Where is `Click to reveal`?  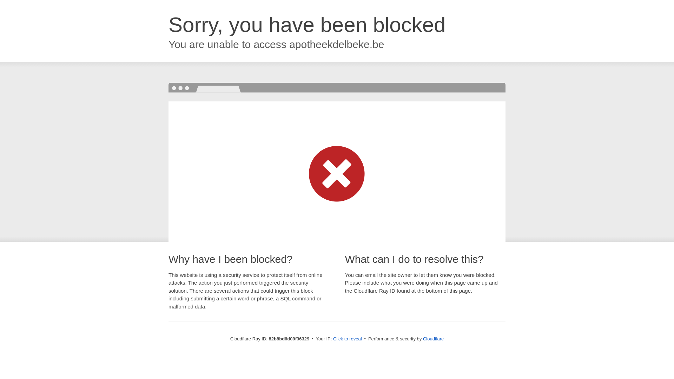 Click to reveal is located at coordinates (348, 339).